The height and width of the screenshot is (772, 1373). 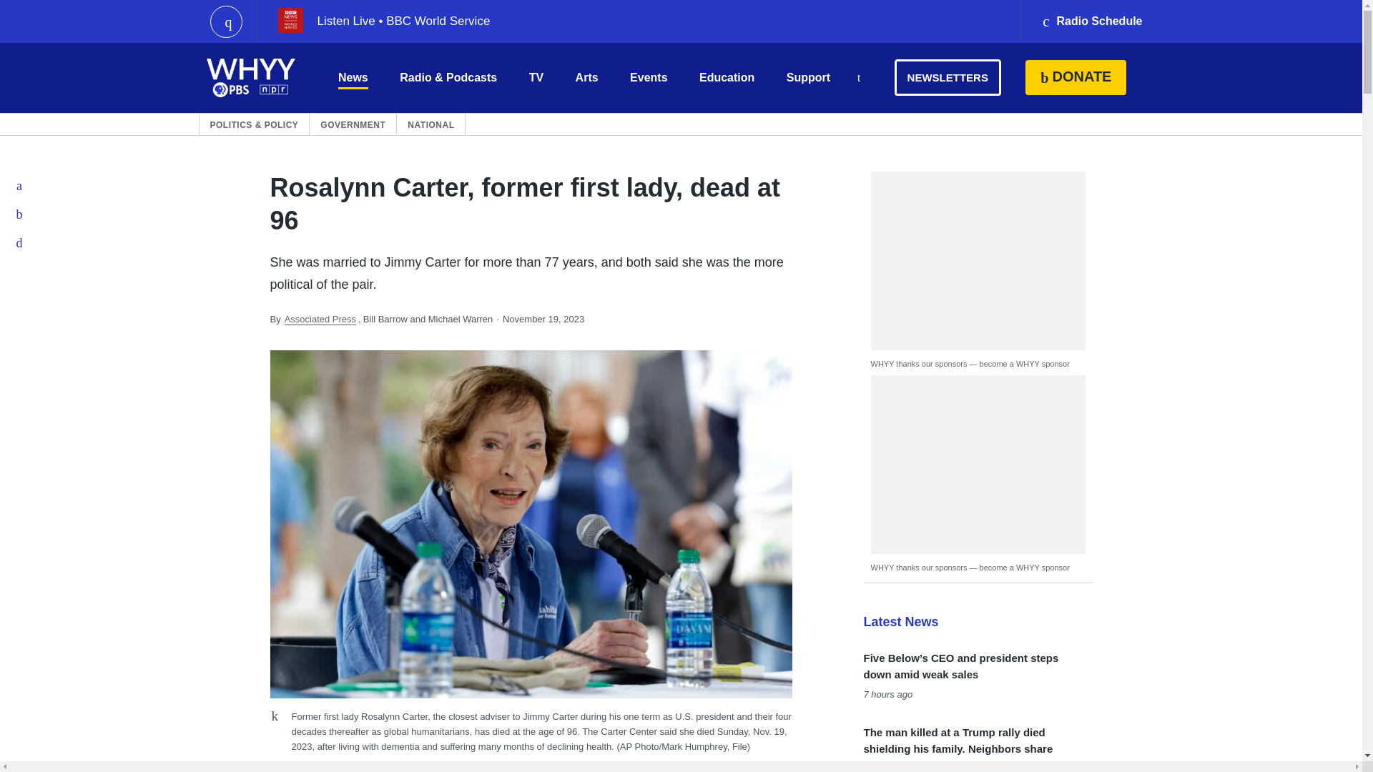 What do you see at coordinates (858, 79) in the screenshot?
I see `Search` at bounding box center [858, 79].